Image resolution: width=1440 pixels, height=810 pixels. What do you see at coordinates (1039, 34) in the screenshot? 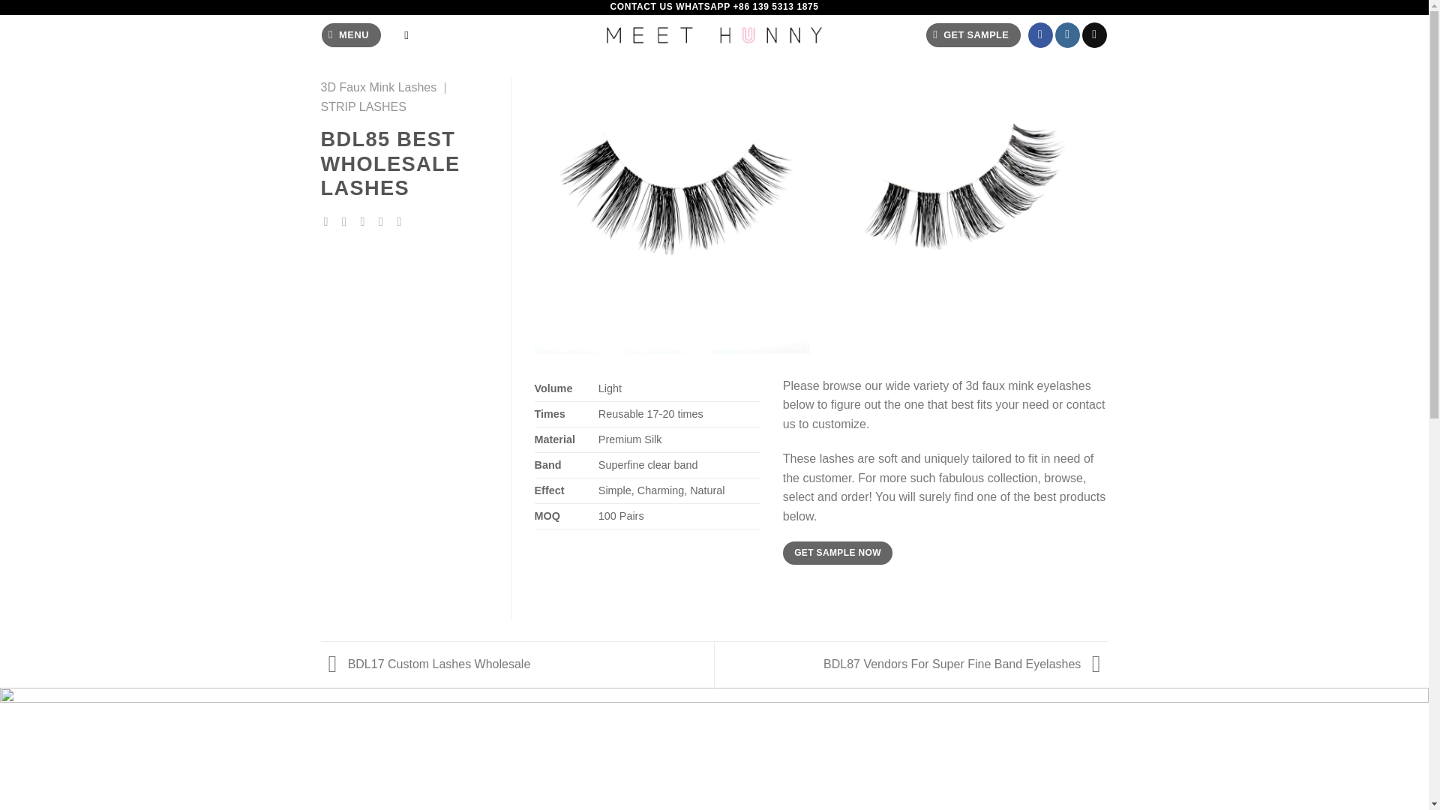
I see `Follow on Facebook` at bounding box center [1039, 34].